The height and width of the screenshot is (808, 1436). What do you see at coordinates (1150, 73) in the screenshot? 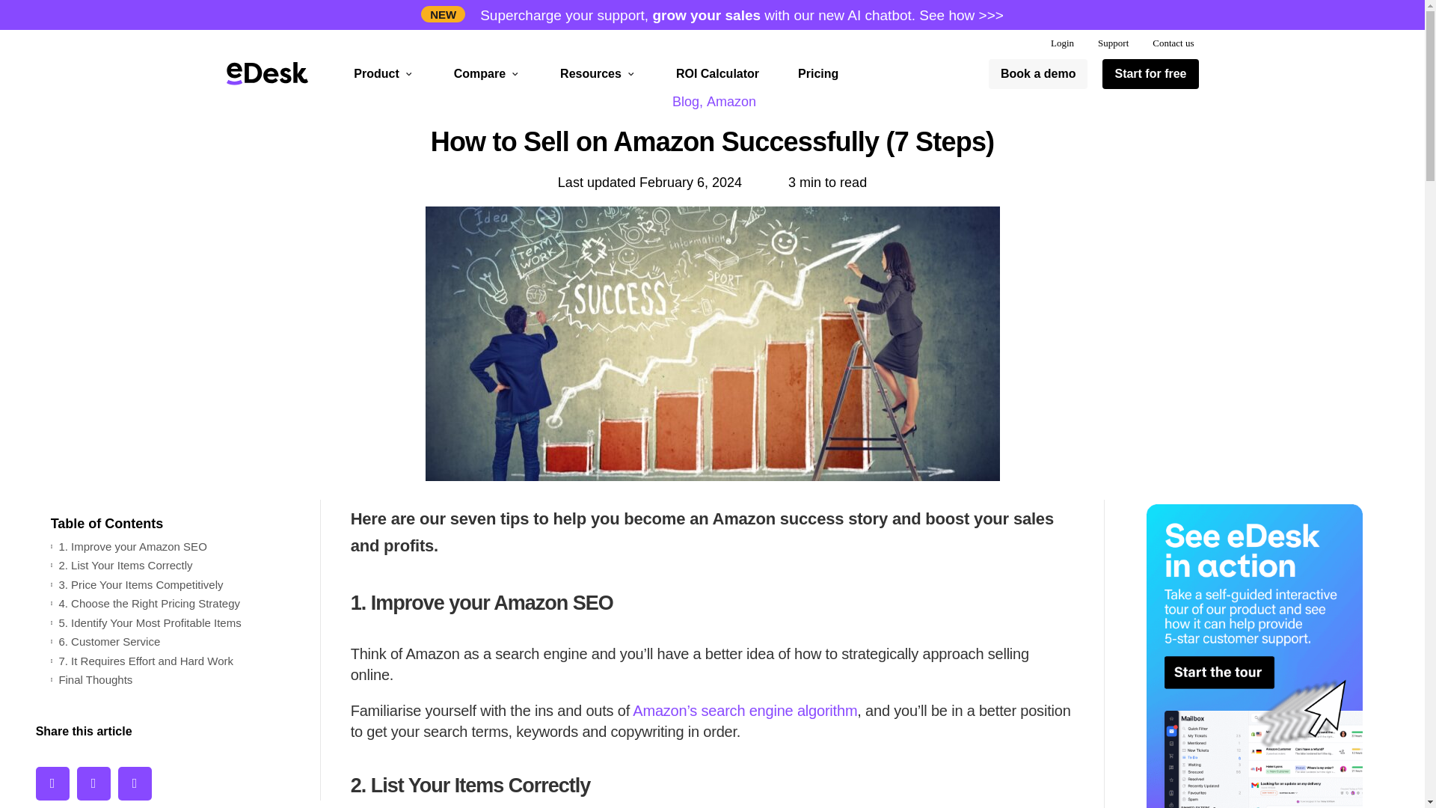
I see `Start for free` at bounding box center [1150, 73].